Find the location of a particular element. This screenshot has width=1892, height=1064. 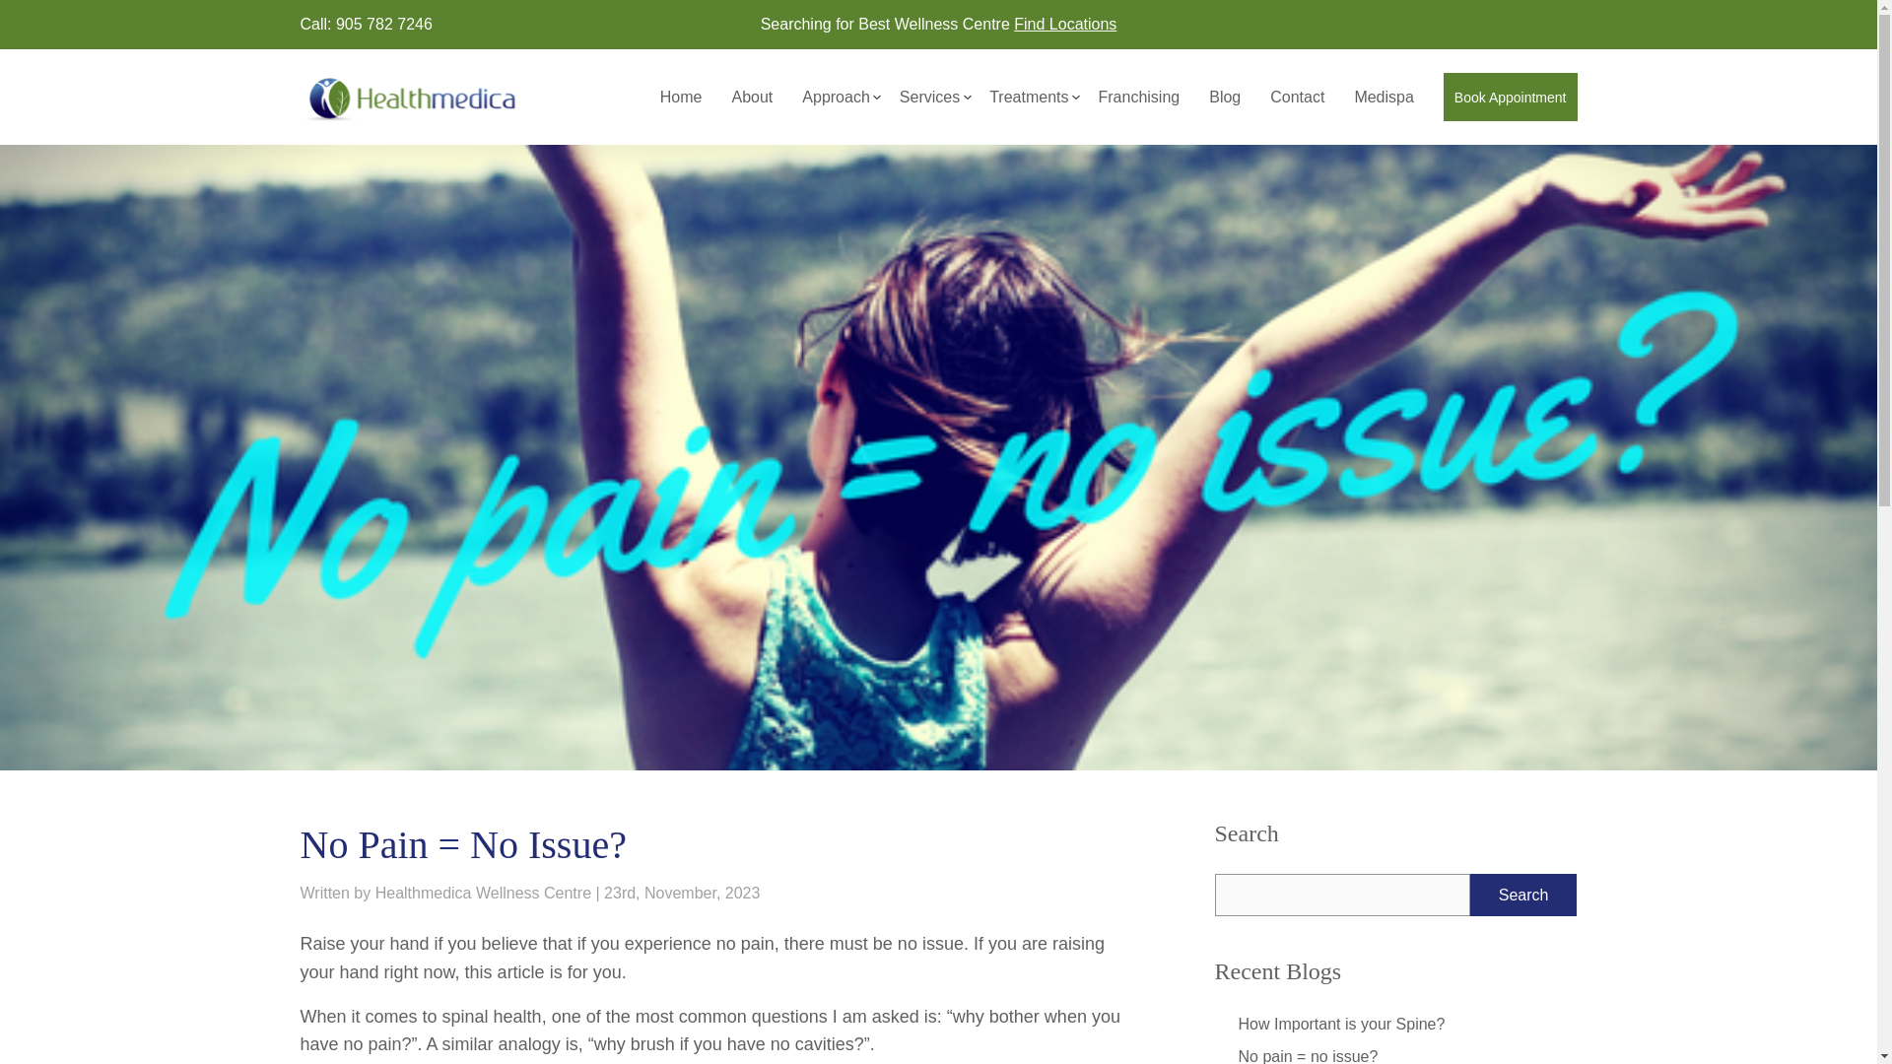

Services is located at coordinates (929, 106).